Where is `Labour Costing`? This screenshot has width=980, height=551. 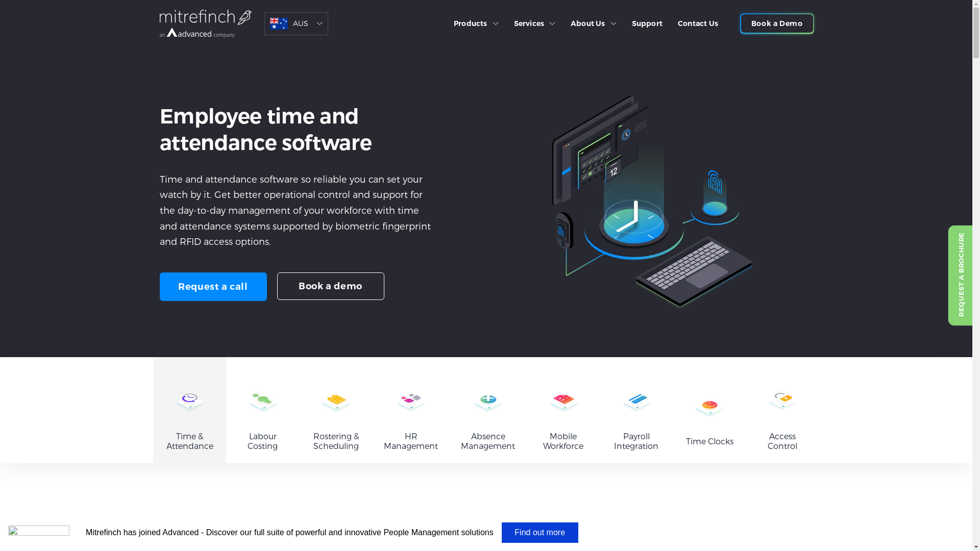
Labour Costing is located at coordinates (262, 410).